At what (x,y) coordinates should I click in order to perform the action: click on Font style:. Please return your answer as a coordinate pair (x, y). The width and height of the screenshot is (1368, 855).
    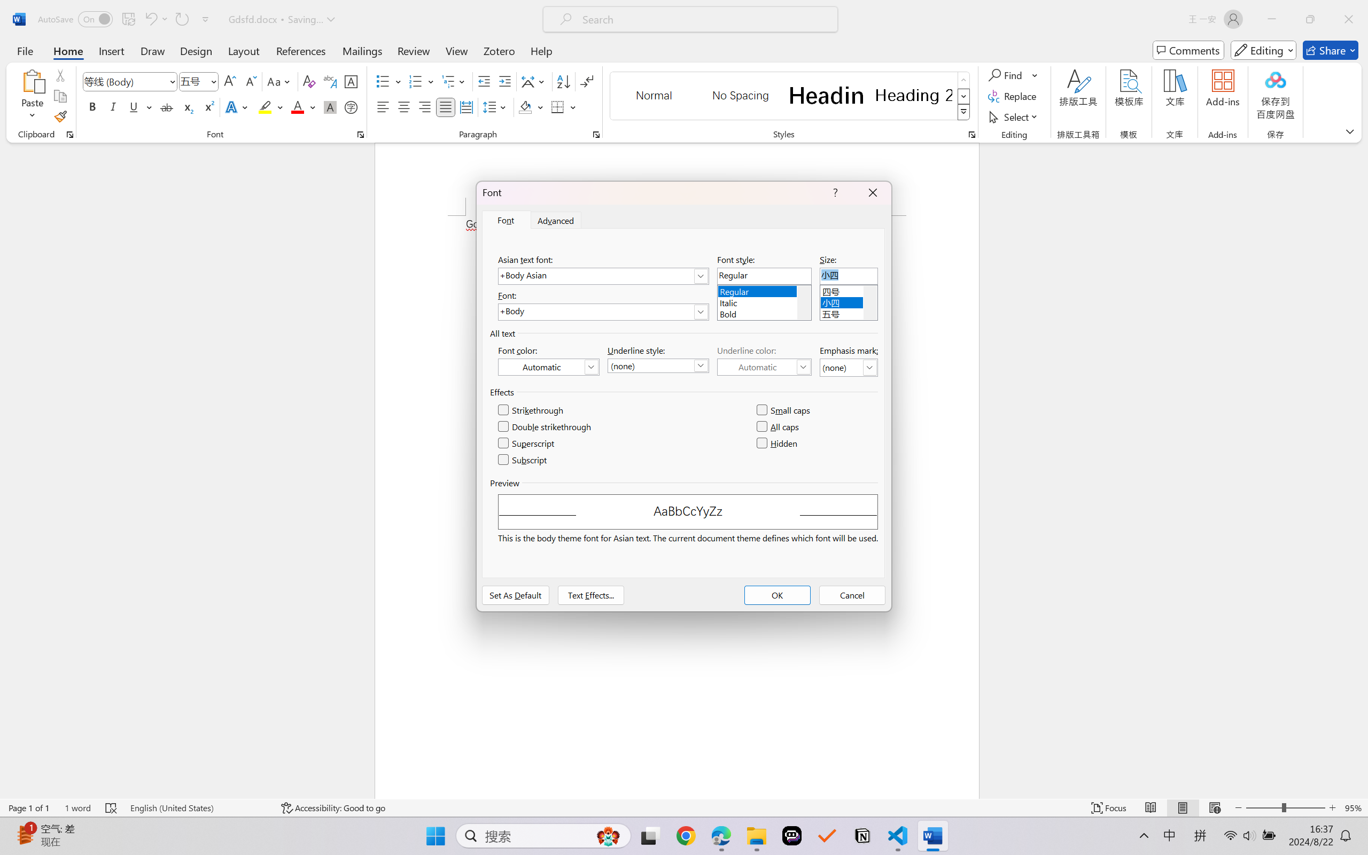
    Looking at the image, I should click on (764, 276).